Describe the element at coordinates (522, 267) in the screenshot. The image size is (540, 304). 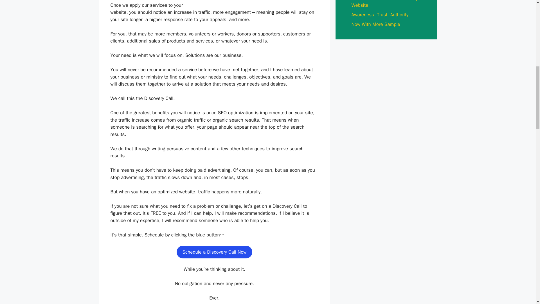
I see `Scroll back to top` at that location.